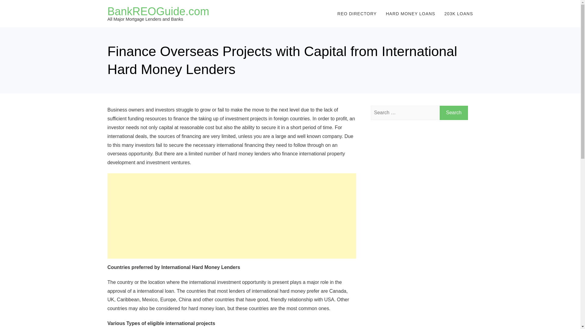 The height and width of the screenshot is (329, 585). Describe the element at coordinates (410, 13) in the screenshot. I see `HARD MONEY LOANS` at that location.